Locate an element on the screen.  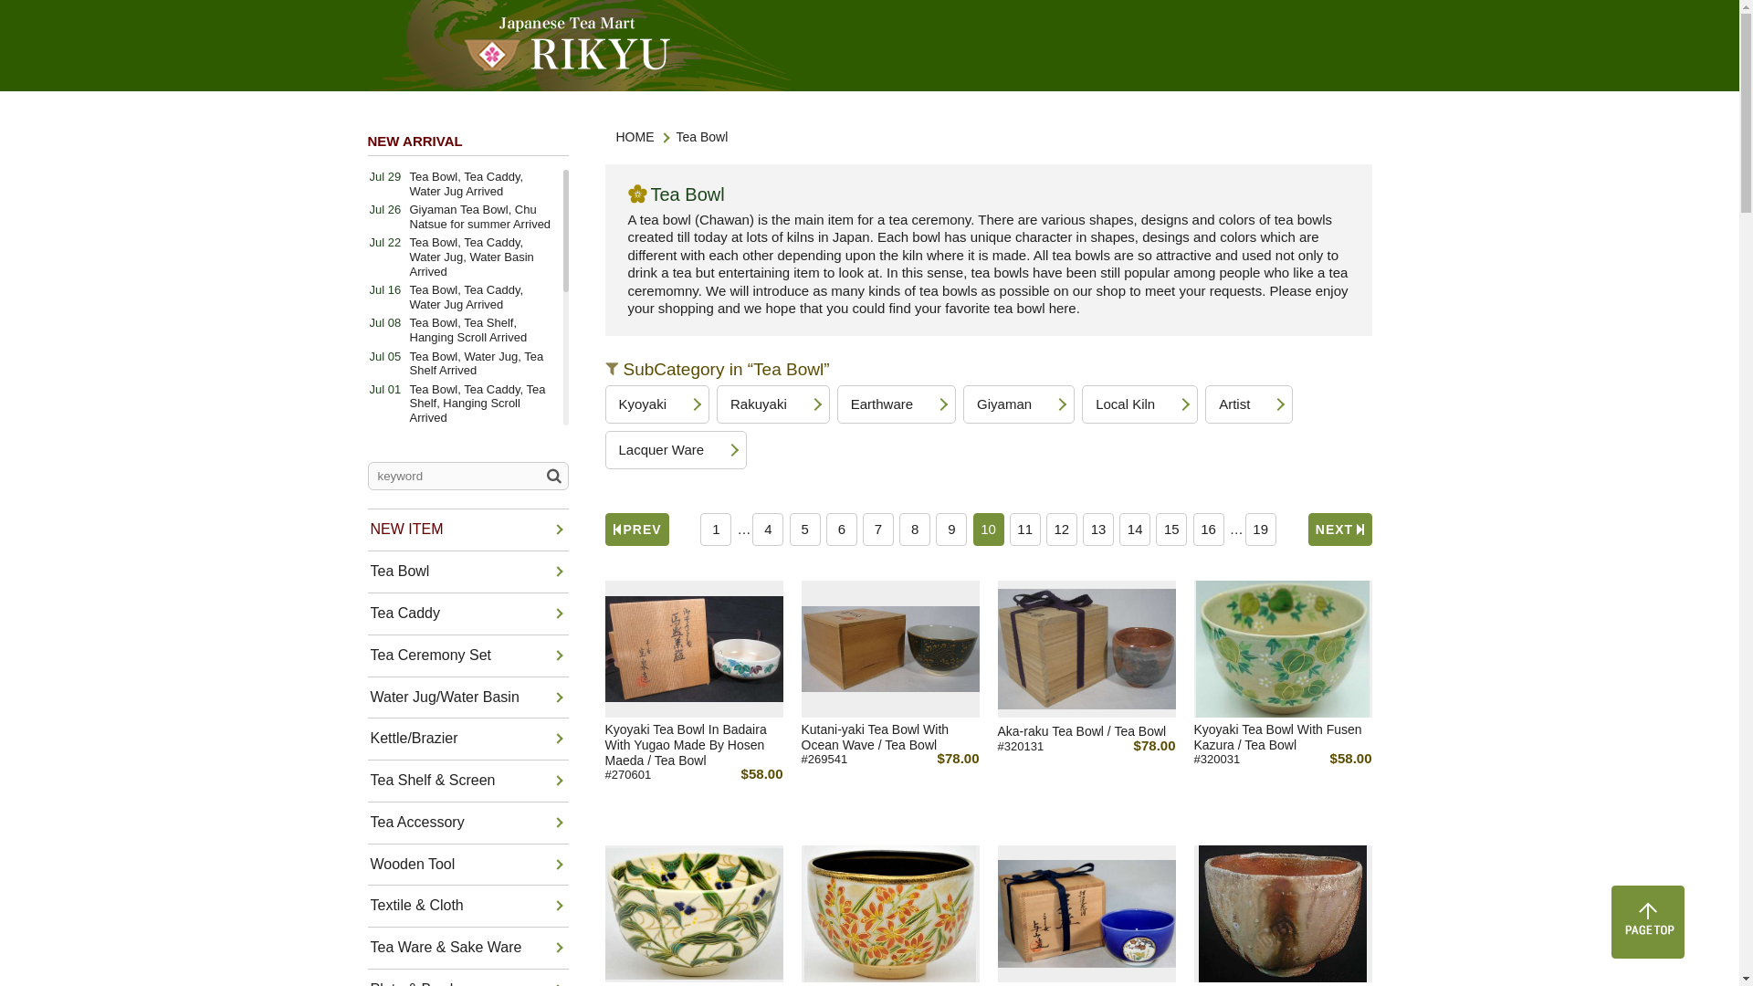
19 is located at coordinates (1260, 530).